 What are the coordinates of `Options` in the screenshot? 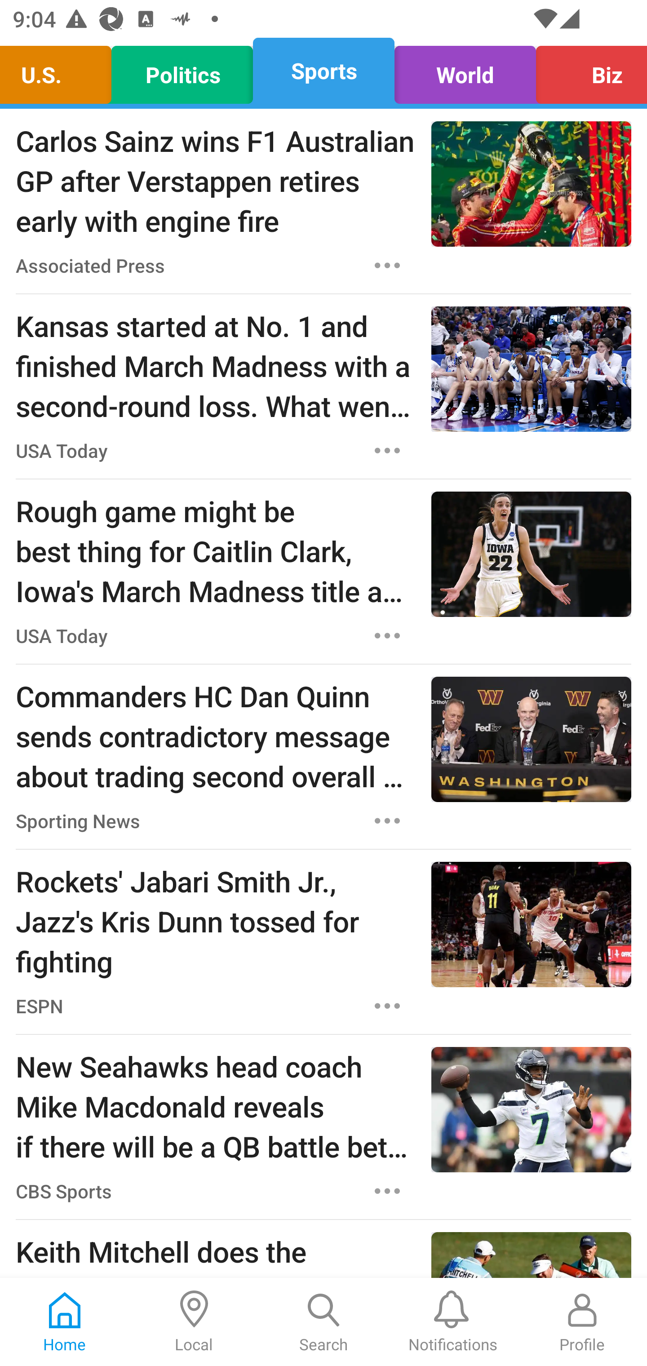 It's located at (387, 820).